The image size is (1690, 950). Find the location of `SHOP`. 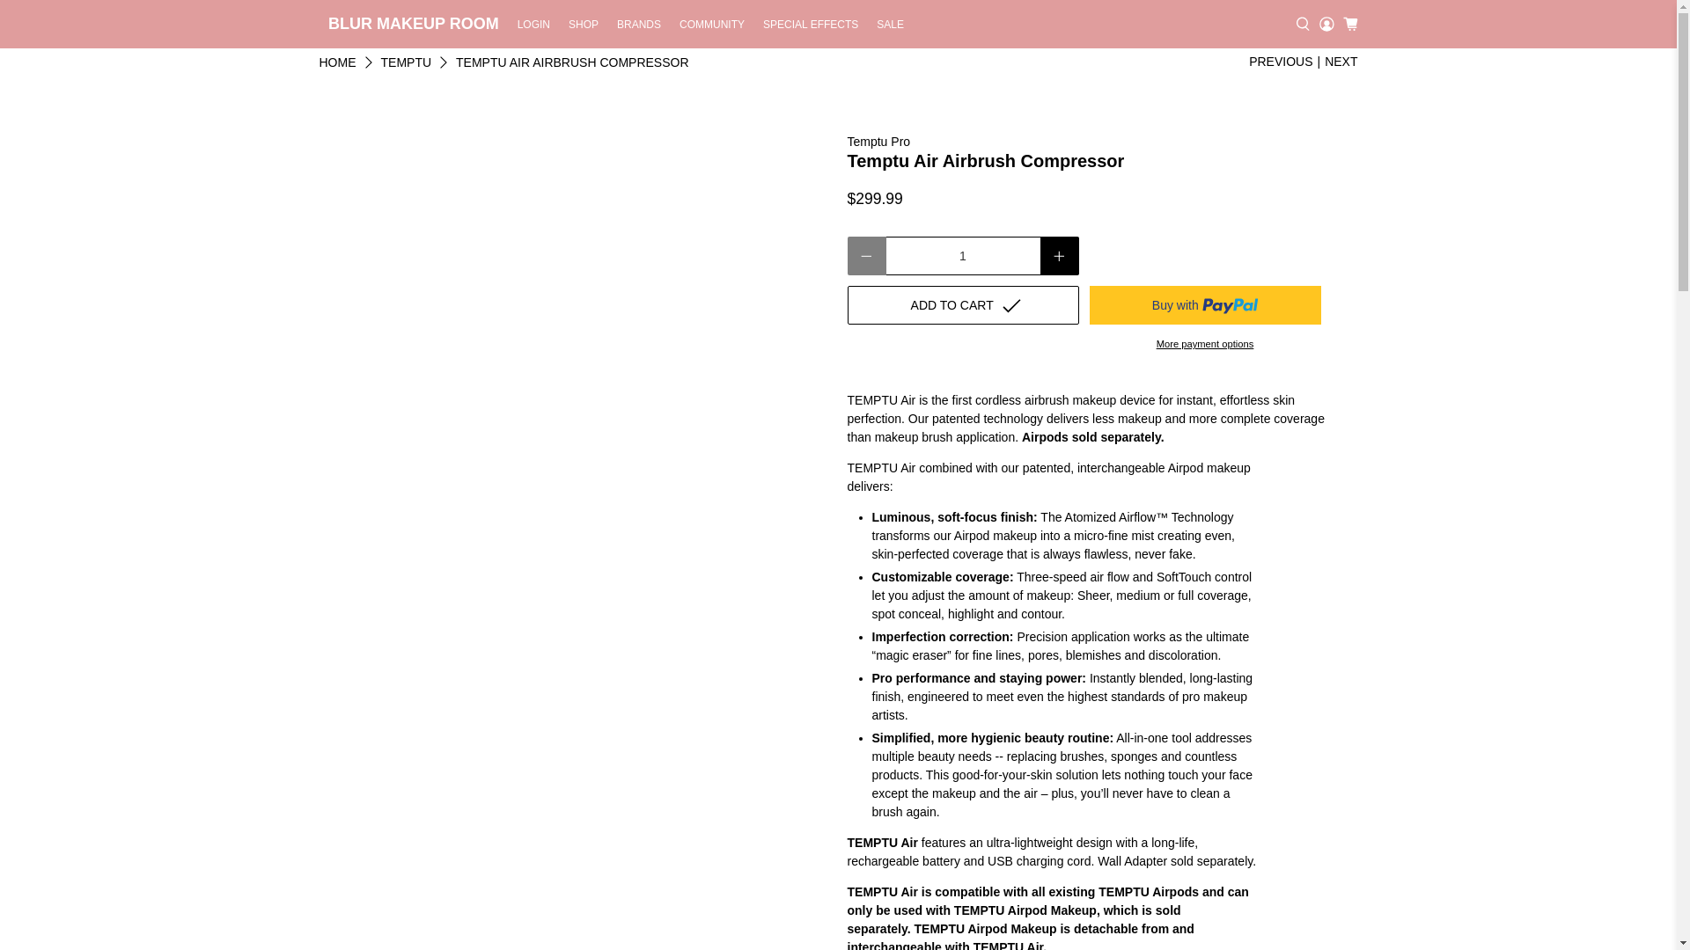

SHOP is located at coordinates (584, 23).